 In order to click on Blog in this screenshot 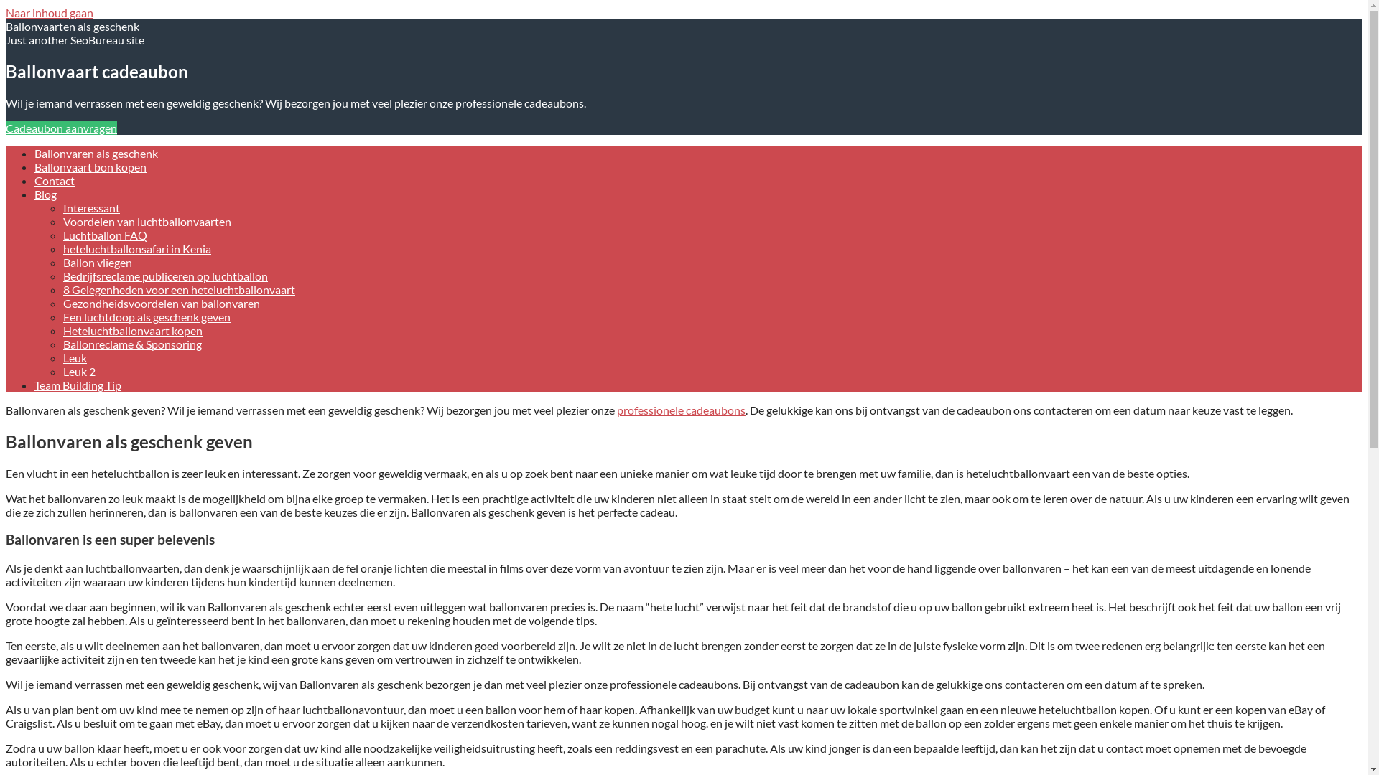, I will do `click(46, 194)`.